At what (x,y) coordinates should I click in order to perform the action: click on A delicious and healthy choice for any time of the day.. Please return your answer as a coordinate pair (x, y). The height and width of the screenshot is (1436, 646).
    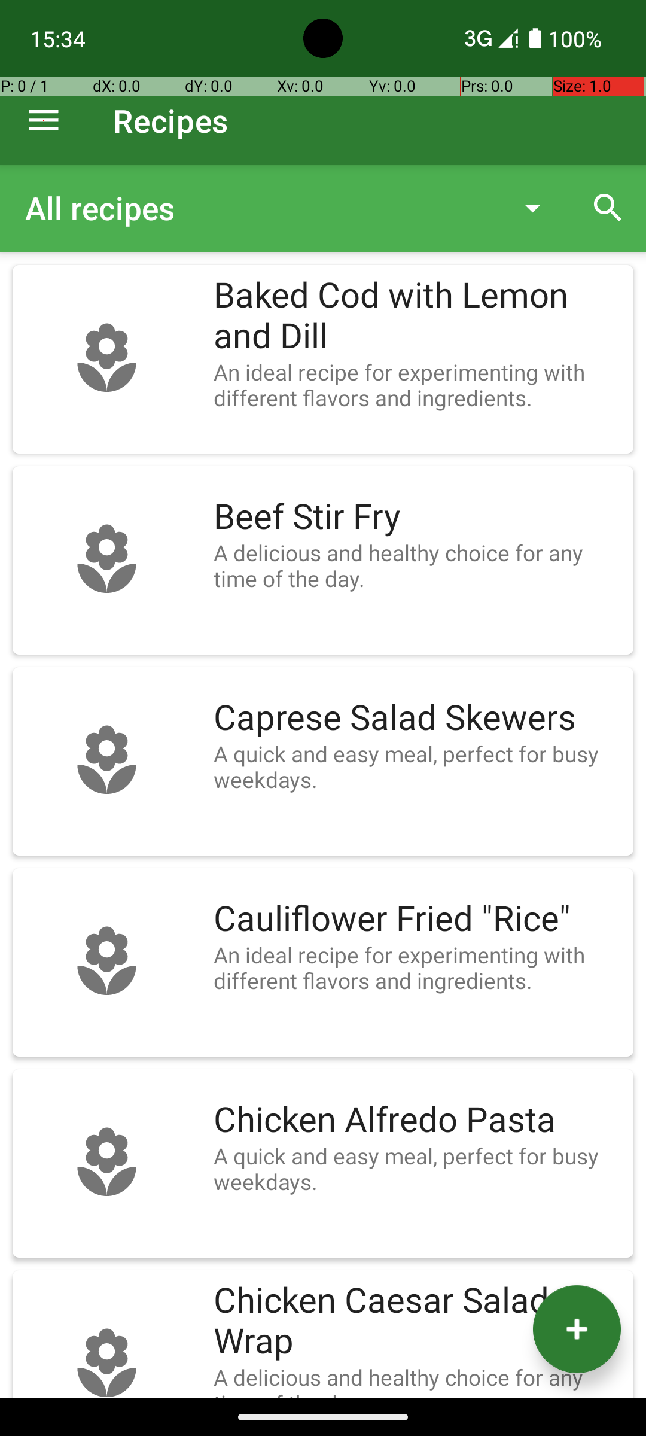
    Looking at the image, I should click on (418, 565).